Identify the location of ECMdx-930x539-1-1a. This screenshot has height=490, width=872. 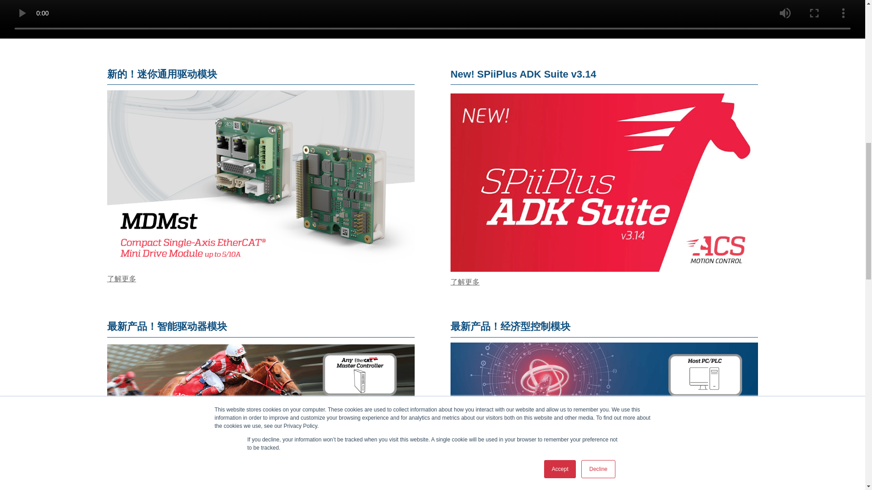
(604, 416).